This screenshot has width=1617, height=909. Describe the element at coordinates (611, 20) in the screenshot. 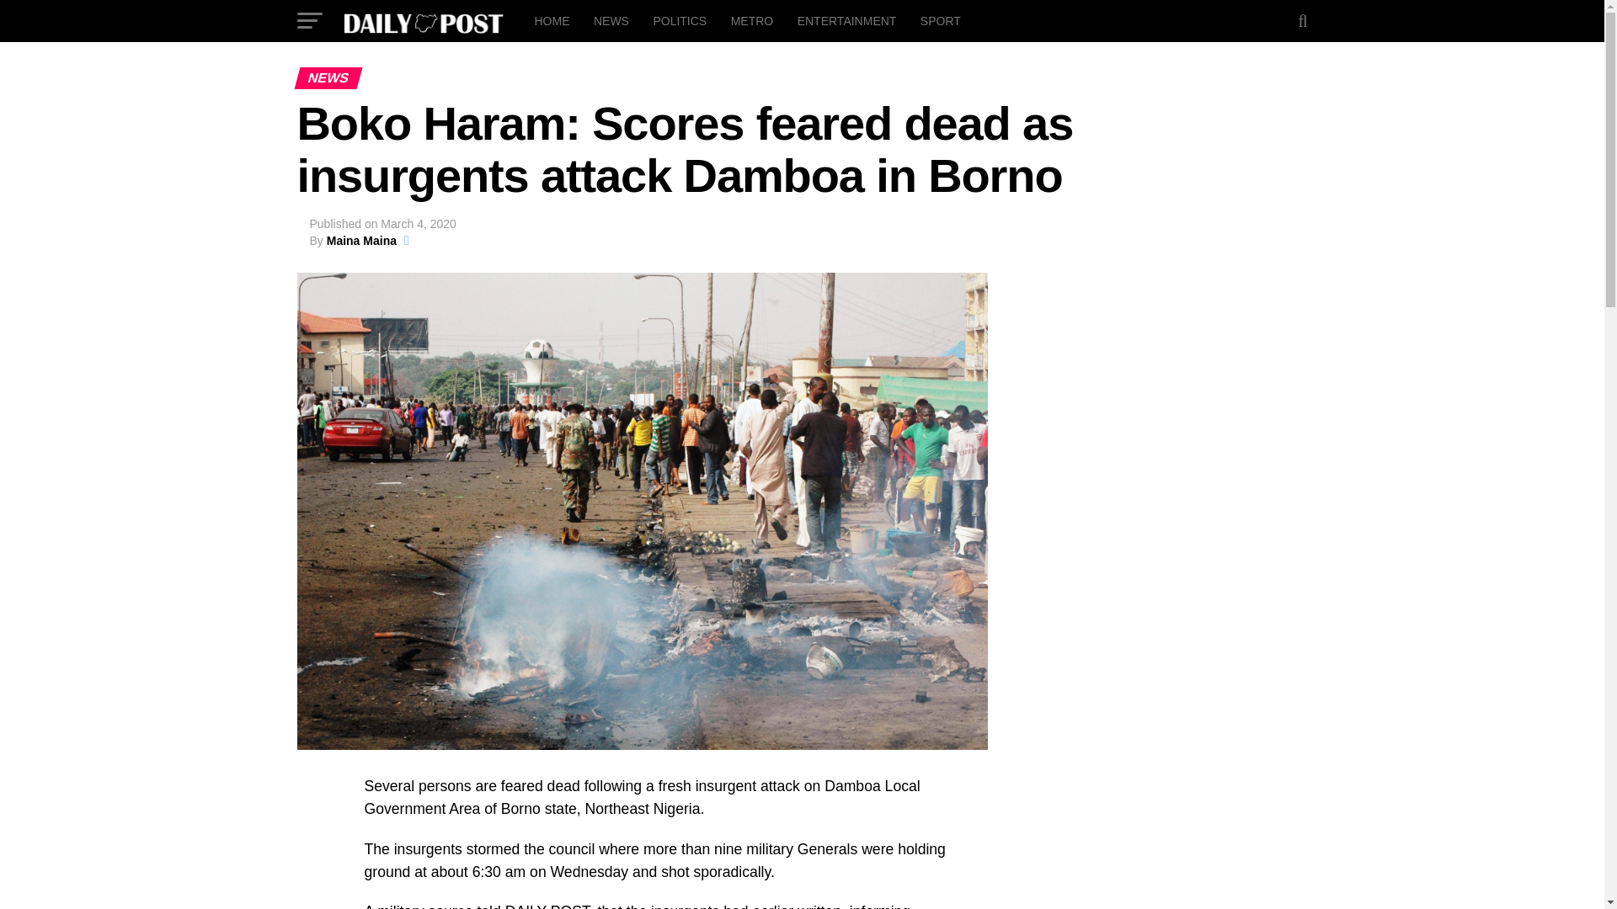

I see `NEWS` at that location.